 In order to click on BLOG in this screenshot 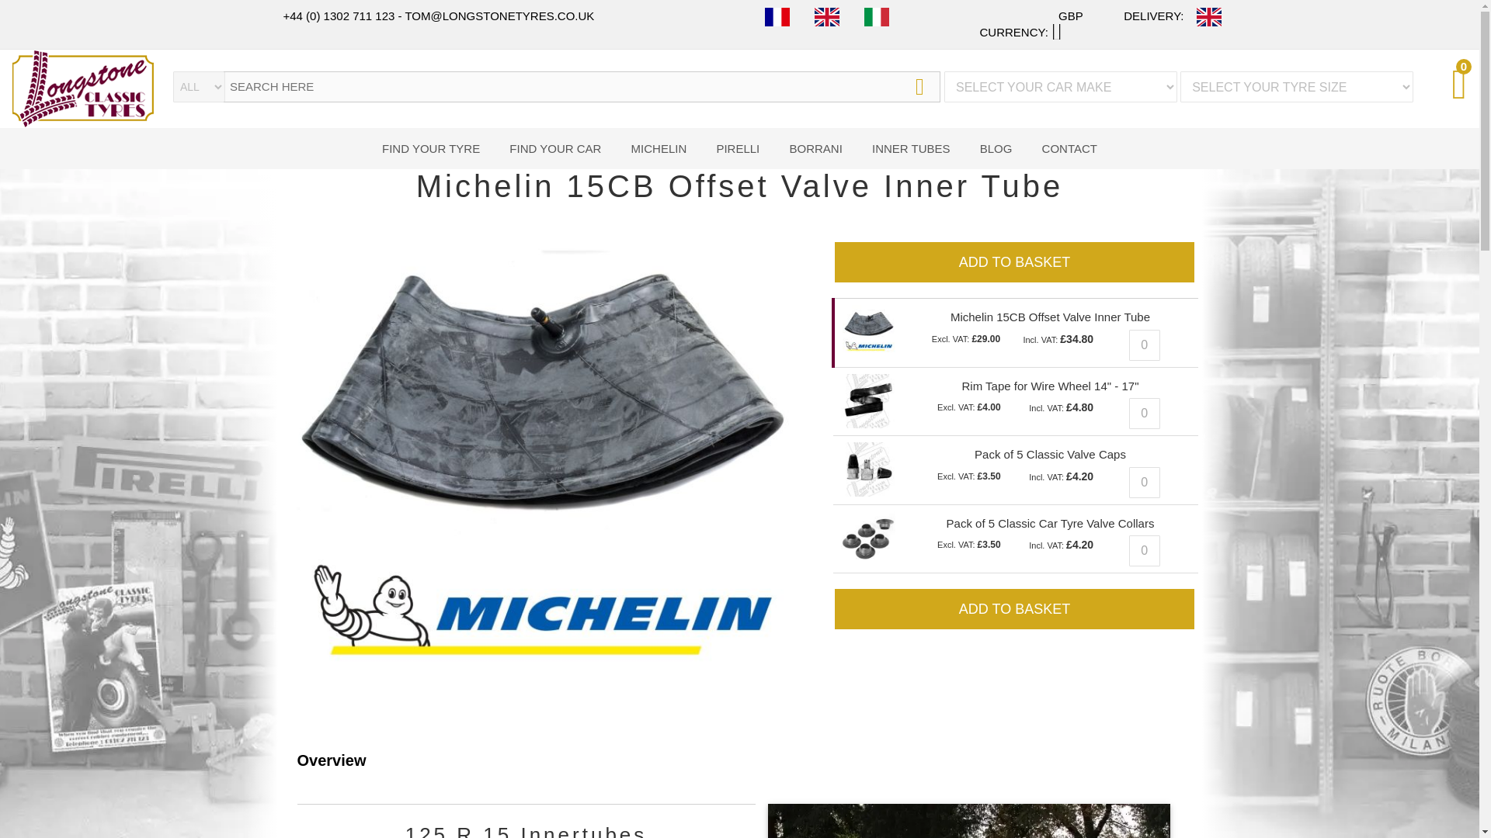, I will do `click(996, 149)`.